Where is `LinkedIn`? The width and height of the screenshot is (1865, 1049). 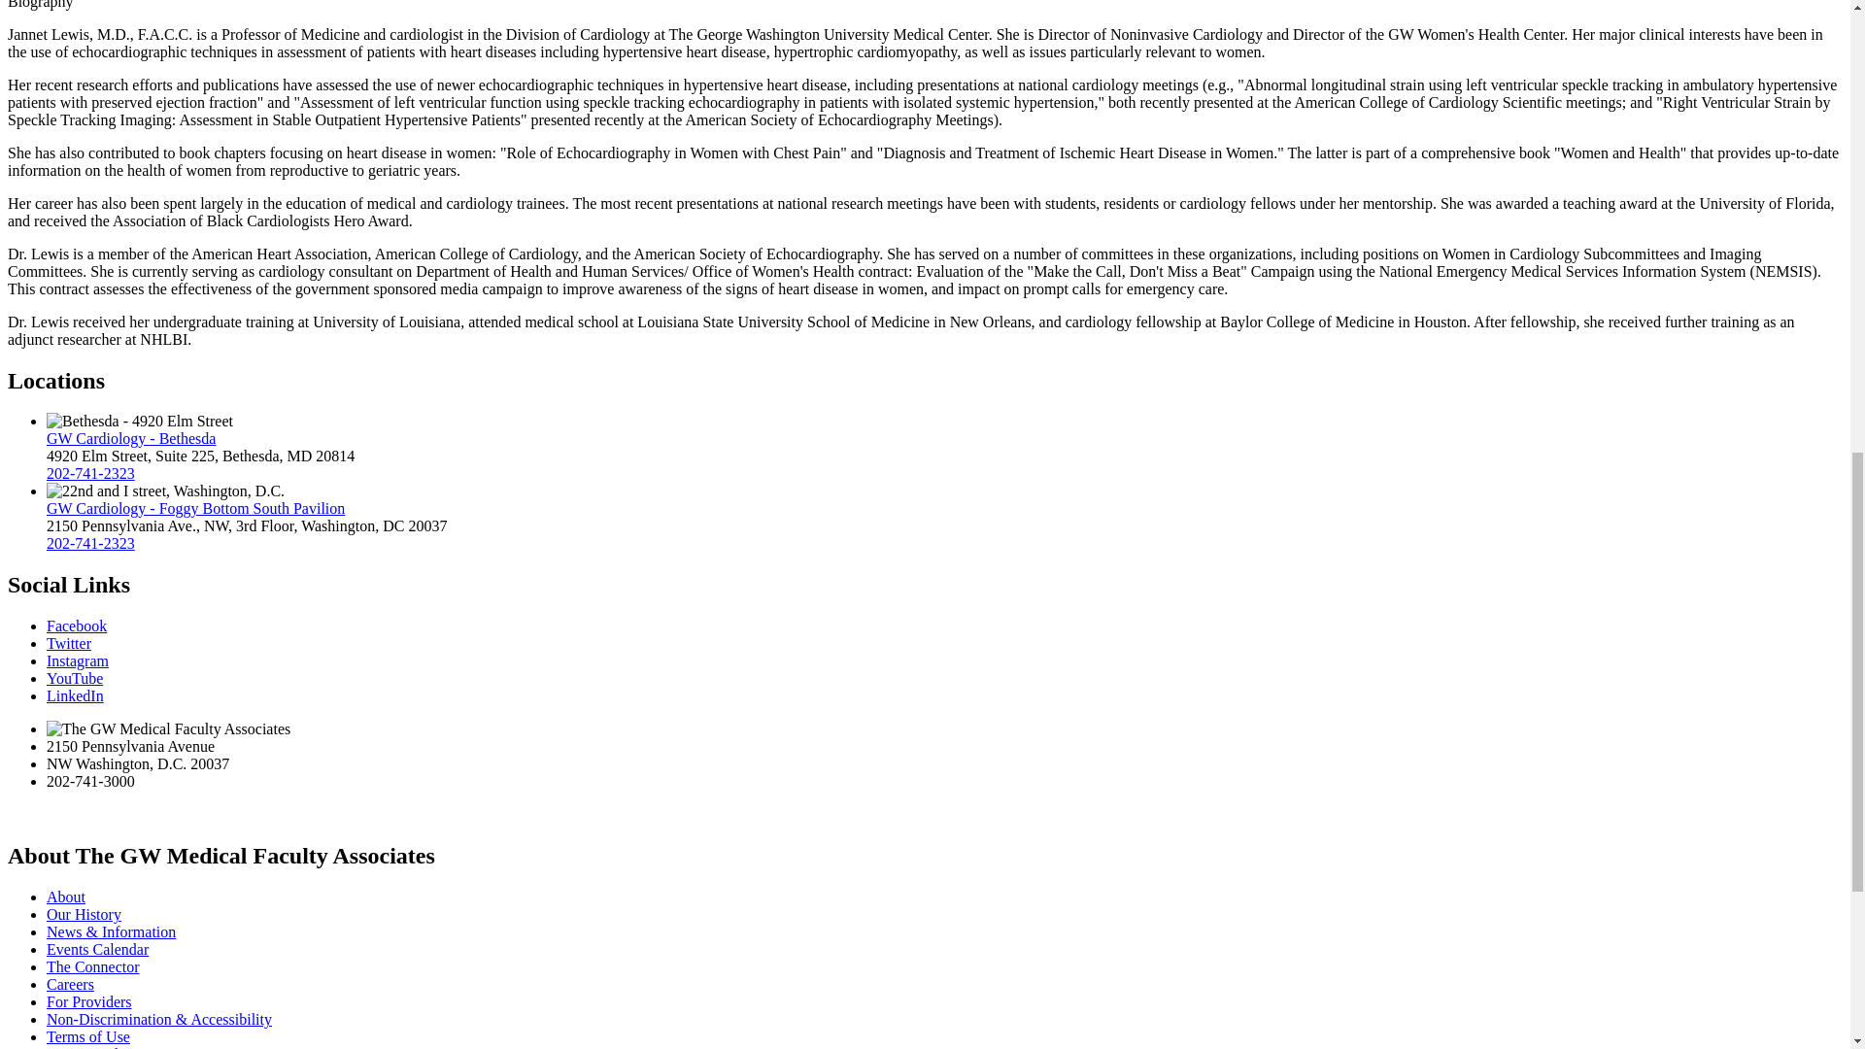
LinkedIn is located at coordinates (76, 695).